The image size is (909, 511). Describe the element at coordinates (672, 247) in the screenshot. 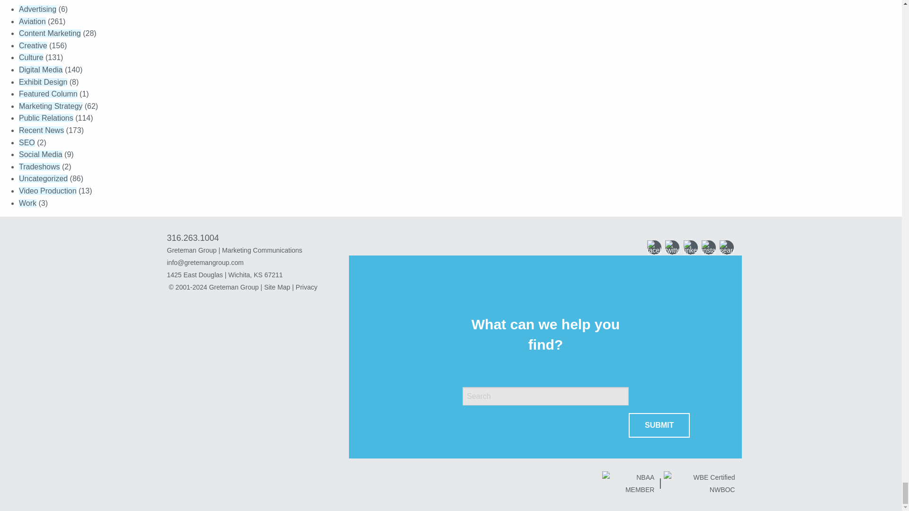

I see `Link to Greteman Group on Twitter` at that location.